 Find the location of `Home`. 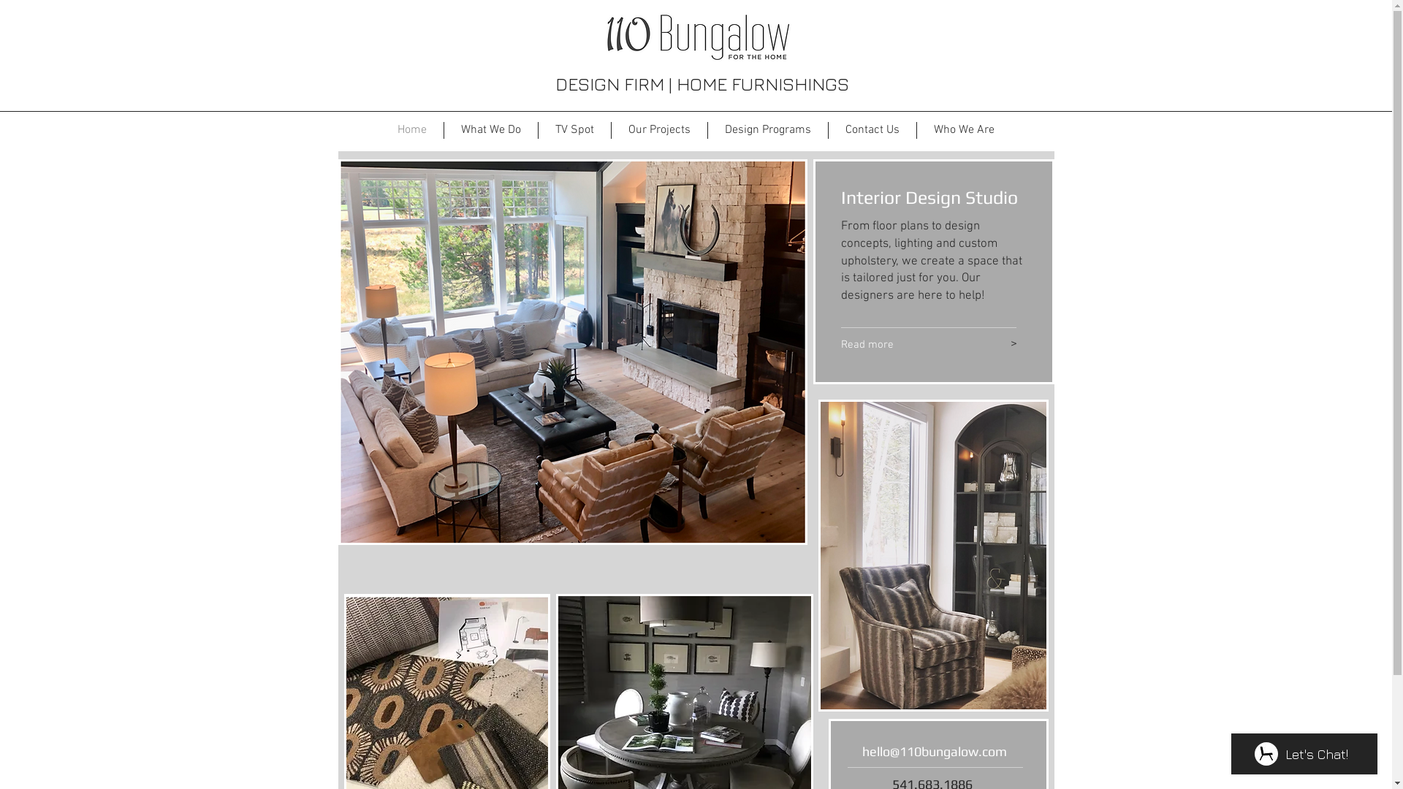

Home is located at coordinates (411, 130).